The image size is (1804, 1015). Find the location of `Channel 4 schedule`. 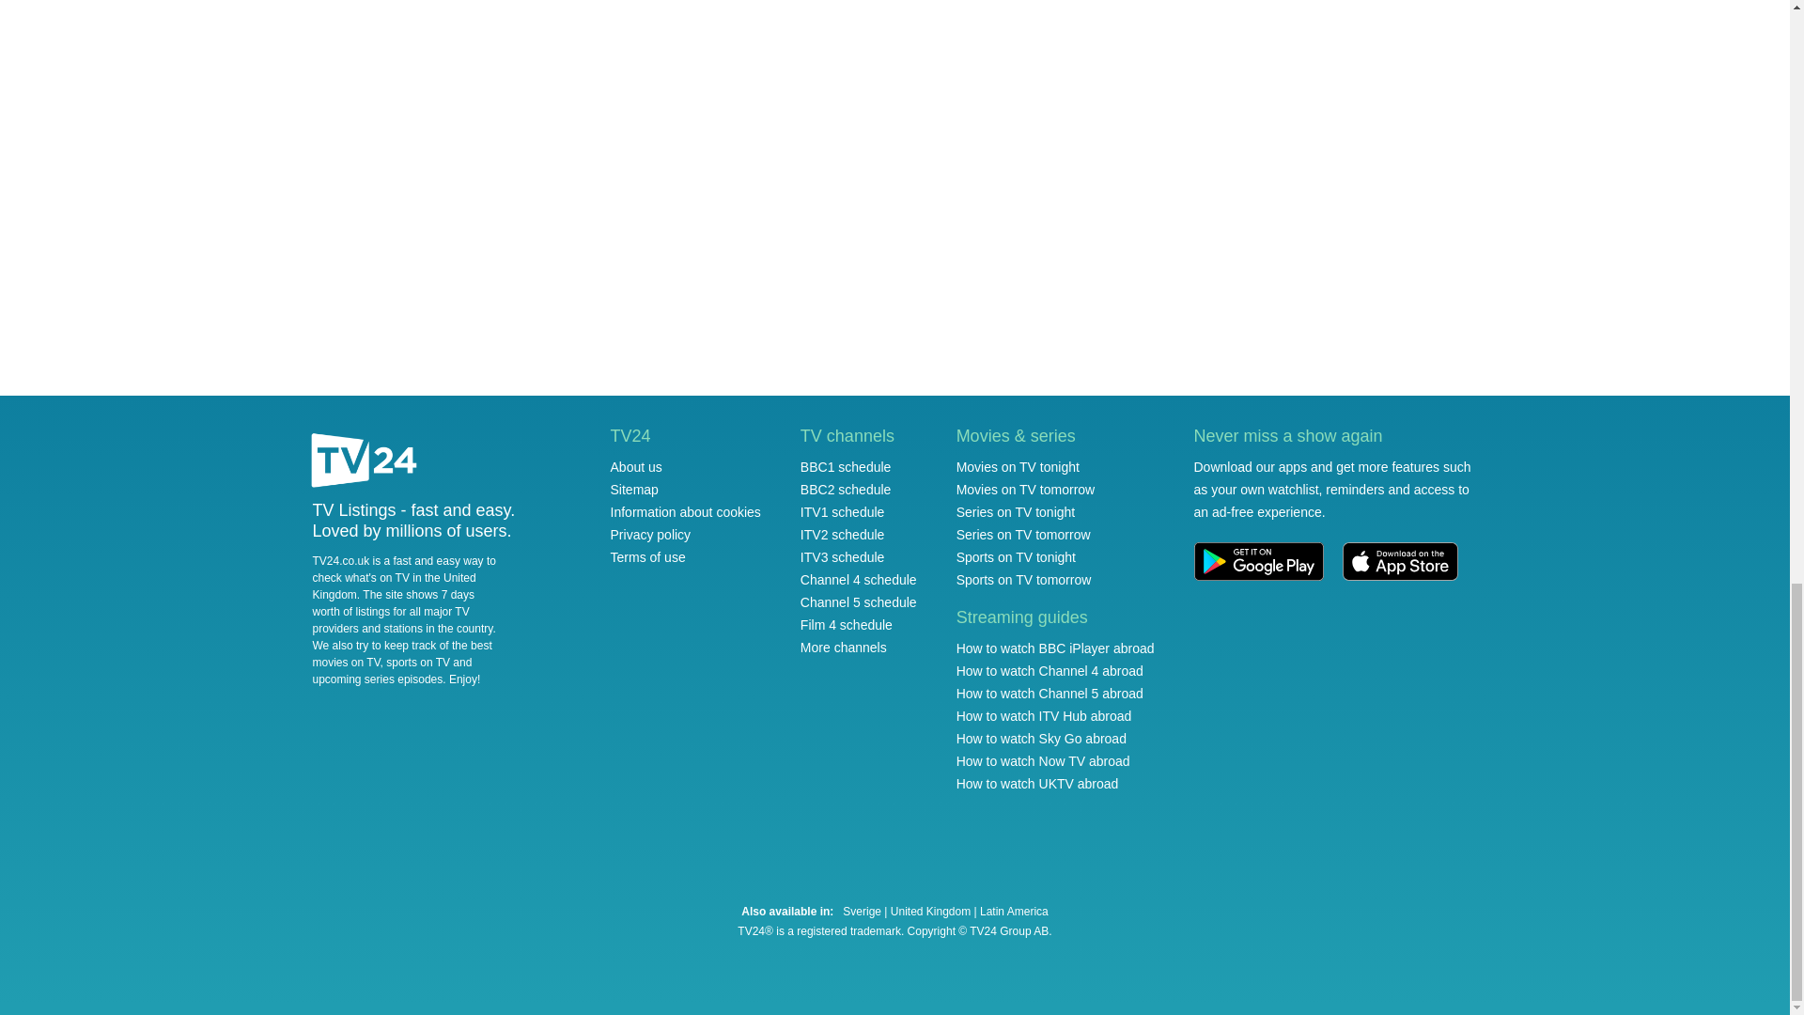

Channel 4 schedule is located at coordinates (859, 580).